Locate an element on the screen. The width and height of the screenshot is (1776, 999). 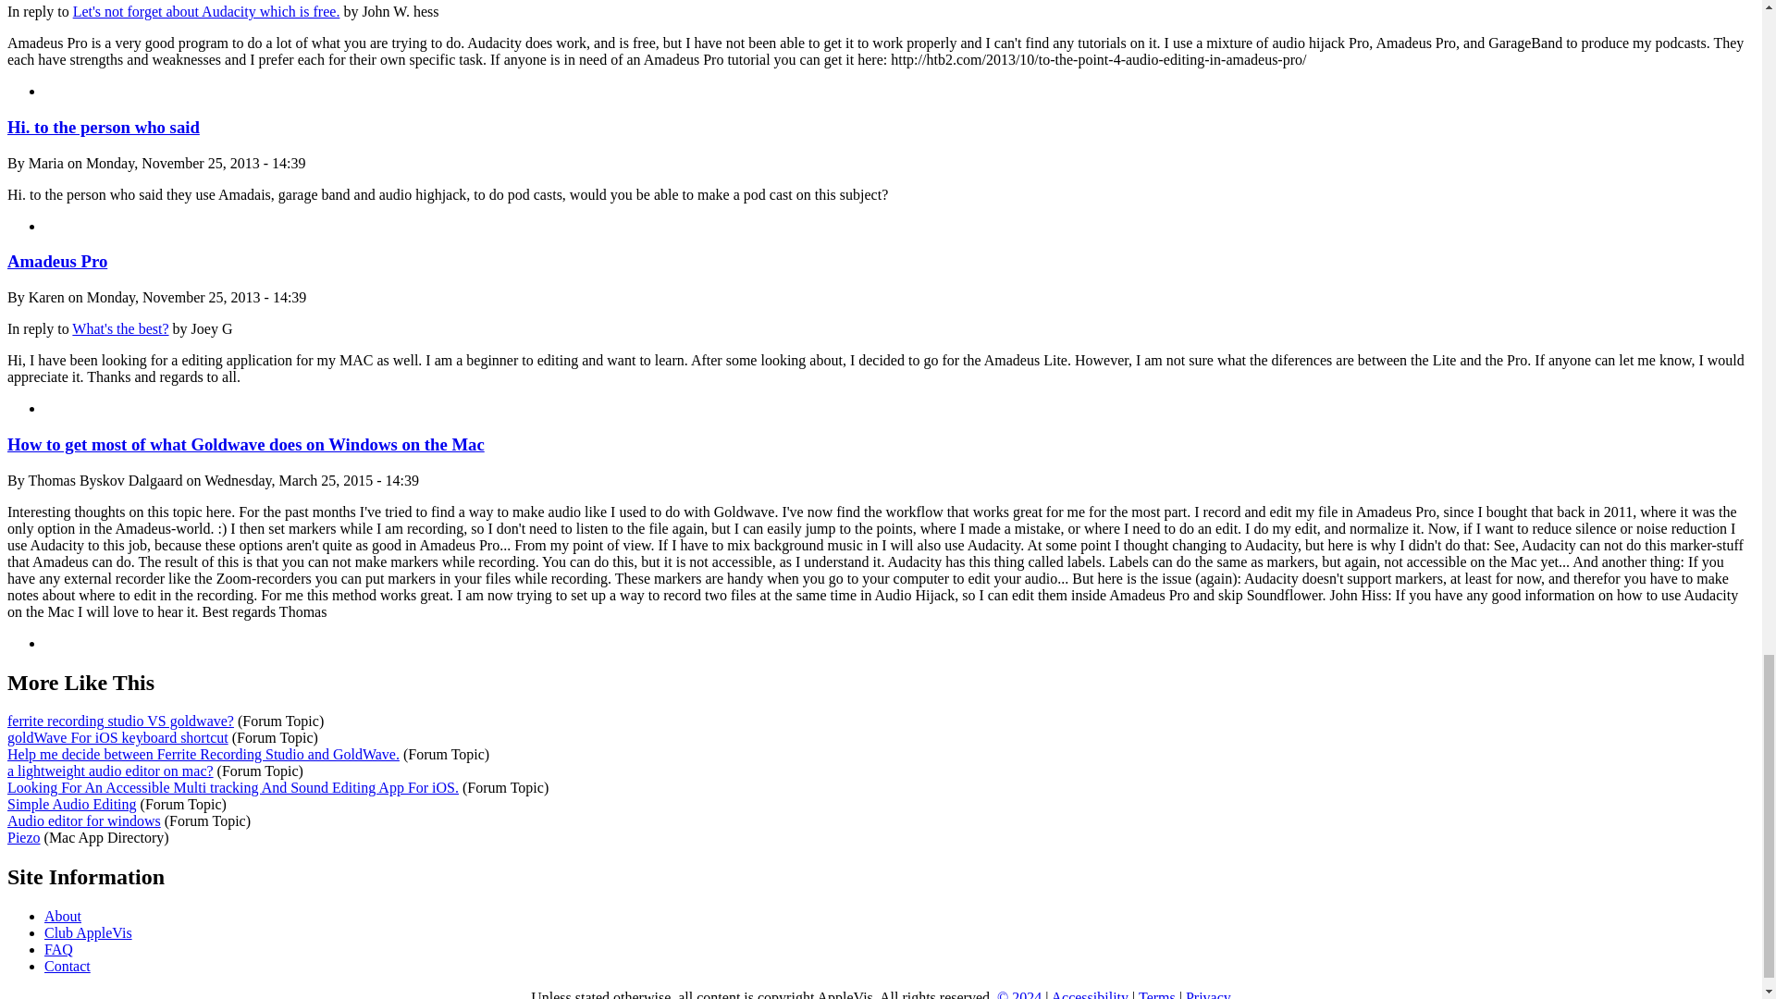
How to get most of what Goldwave does on Windows on the Mac is located at coordinates (246, 444).